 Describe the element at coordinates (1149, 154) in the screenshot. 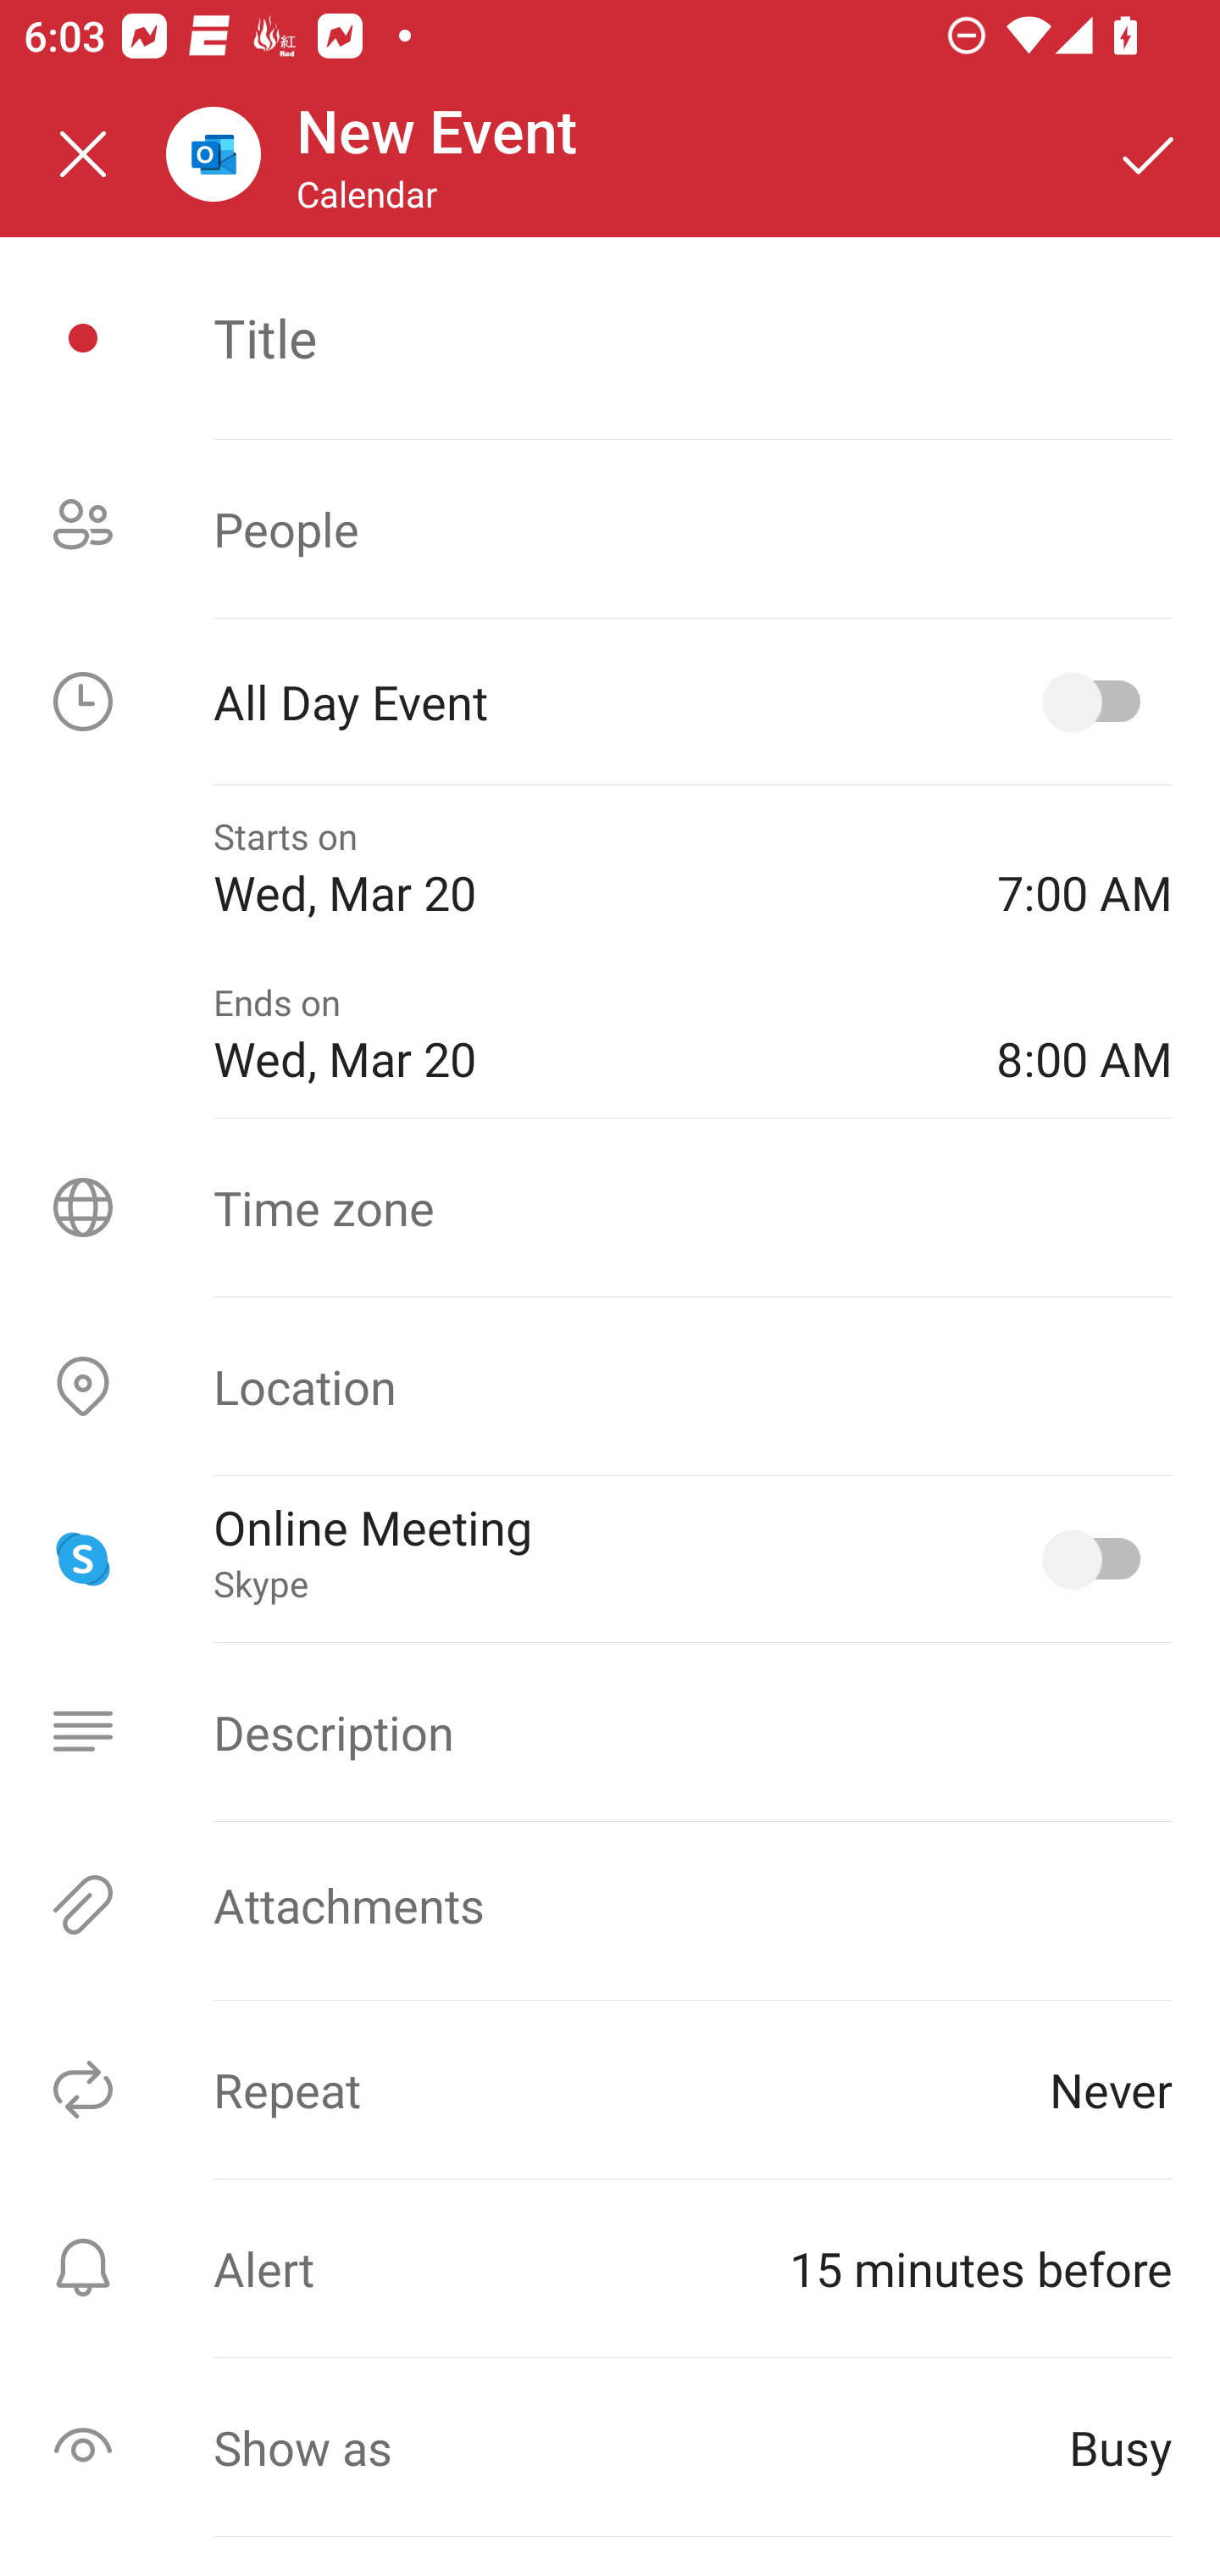

I see `Save` at that location.